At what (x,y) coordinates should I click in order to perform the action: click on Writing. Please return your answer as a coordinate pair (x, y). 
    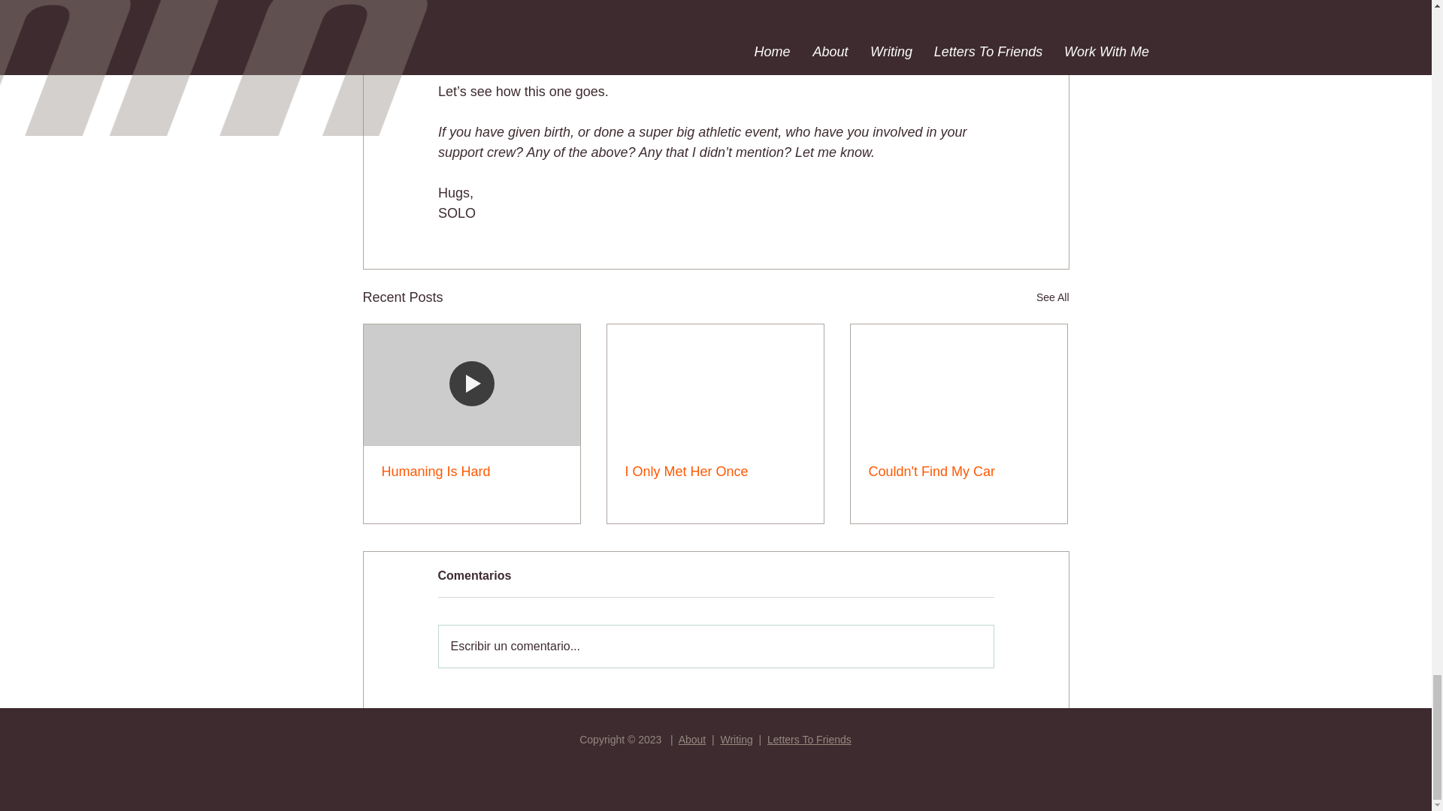
    Looking at the image, I should click on (736, 739).